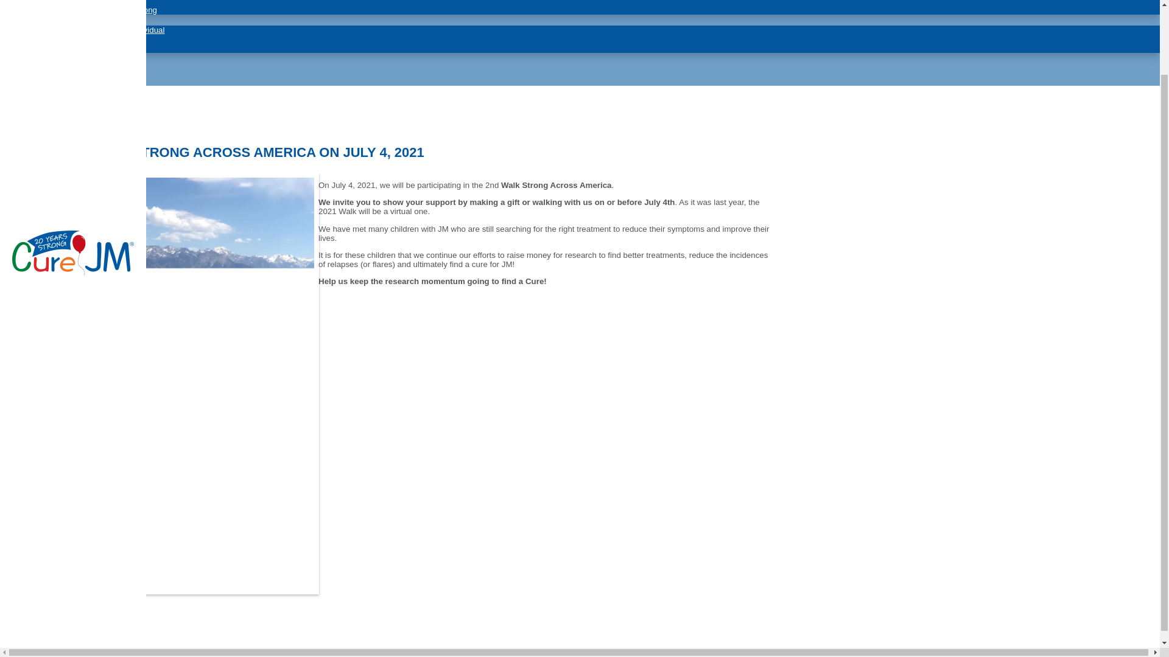 The height and width of the screenshot is (657, 1169). I want to click on Make a General Donation, so click(95, 49).